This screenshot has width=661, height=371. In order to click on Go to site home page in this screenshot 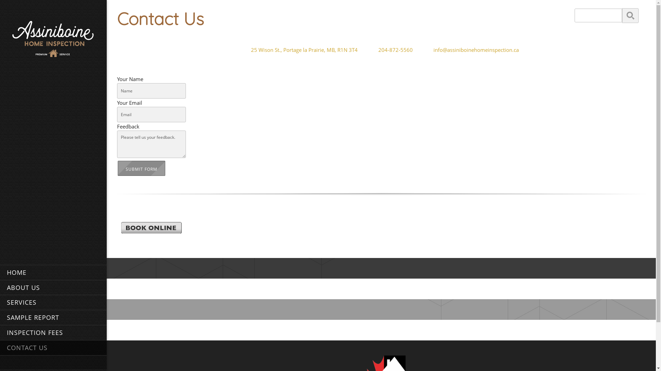, I will do `click(53, 38)`.